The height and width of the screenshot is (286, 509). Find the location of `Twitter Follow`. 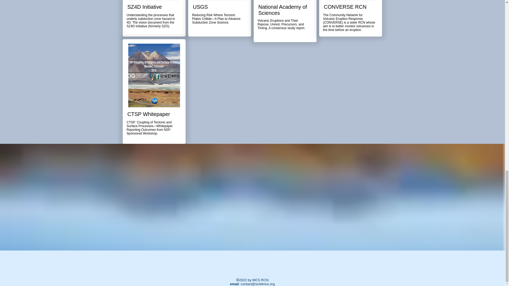

Twitter Follow is located at coordinates (254, 274).